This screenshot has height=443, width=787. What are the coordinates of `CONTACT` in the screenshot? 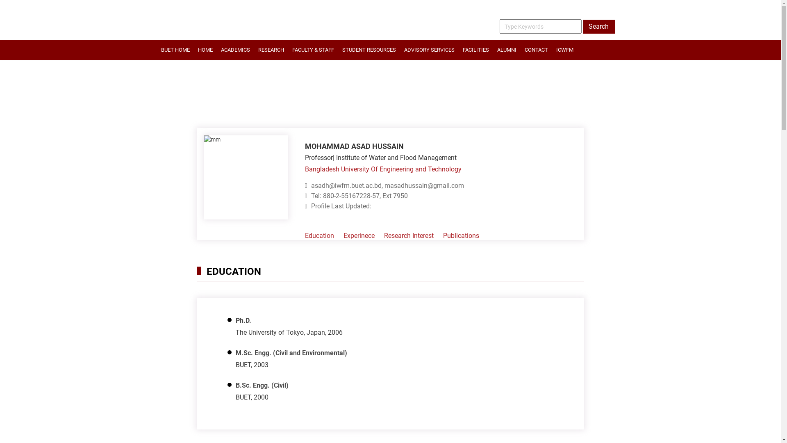 It's located at (536, 50).